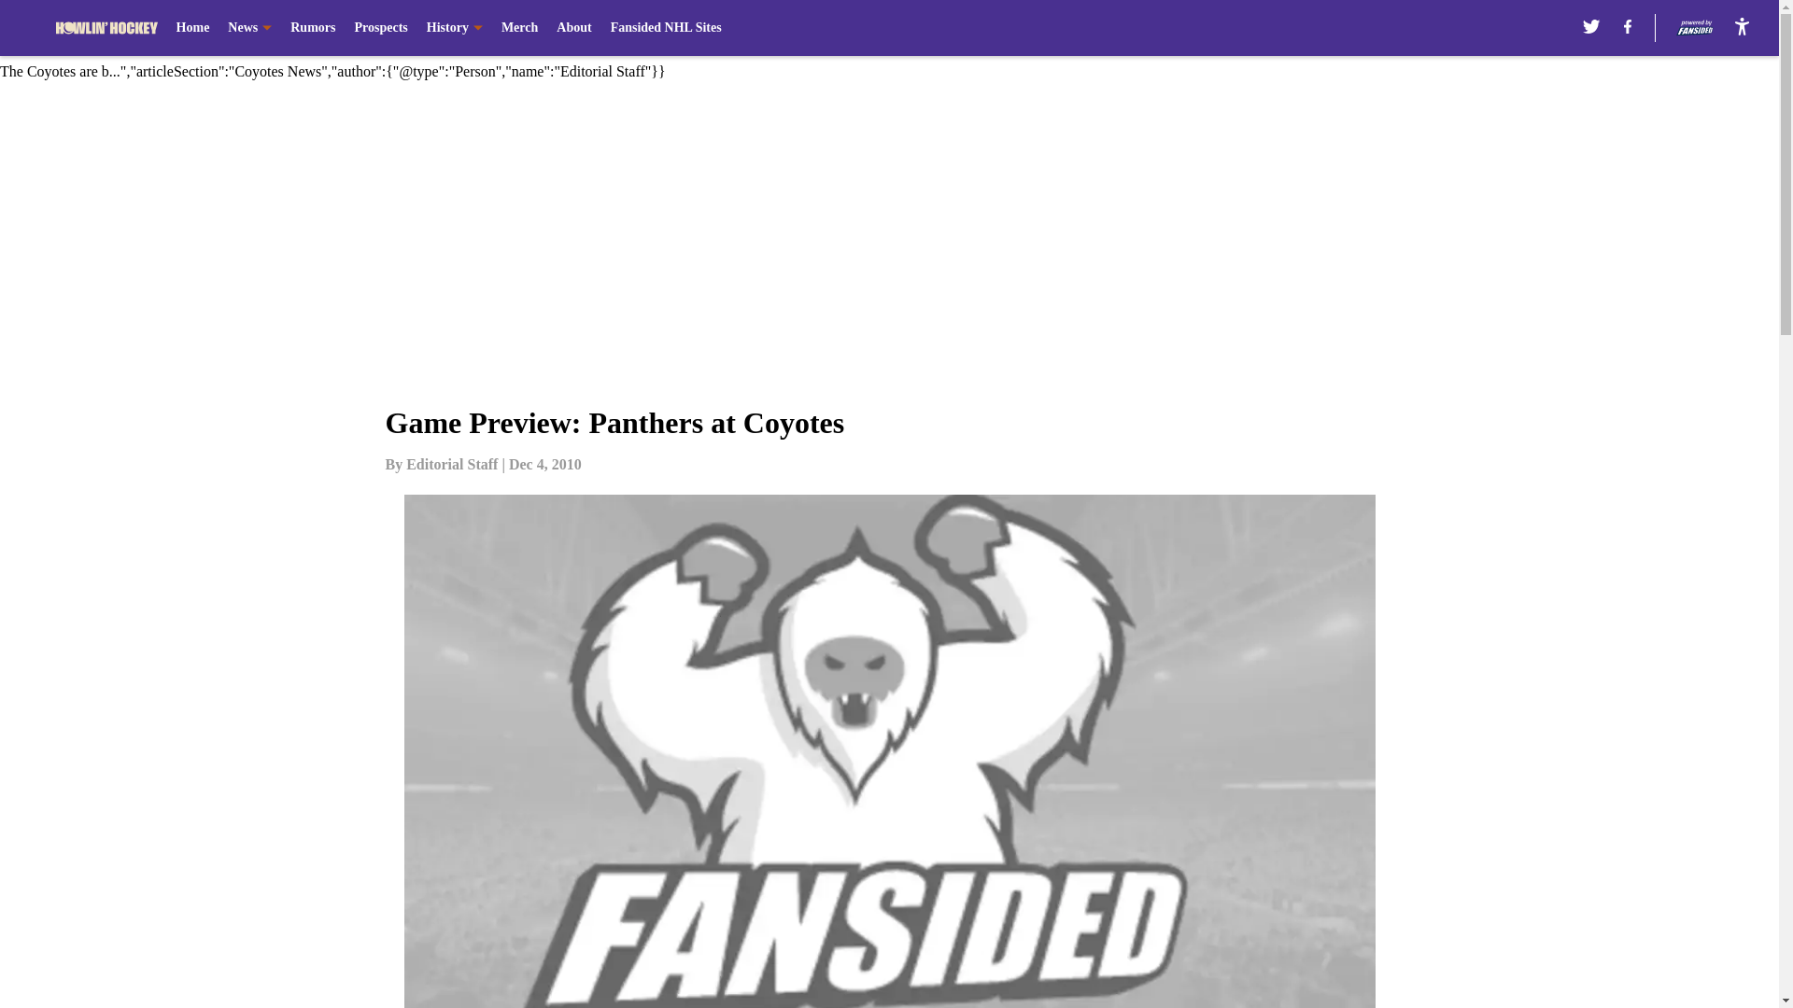  What do you see at coordinates (573, 28) in the screenshot?
I see `About` at bounding box center [573, 28].